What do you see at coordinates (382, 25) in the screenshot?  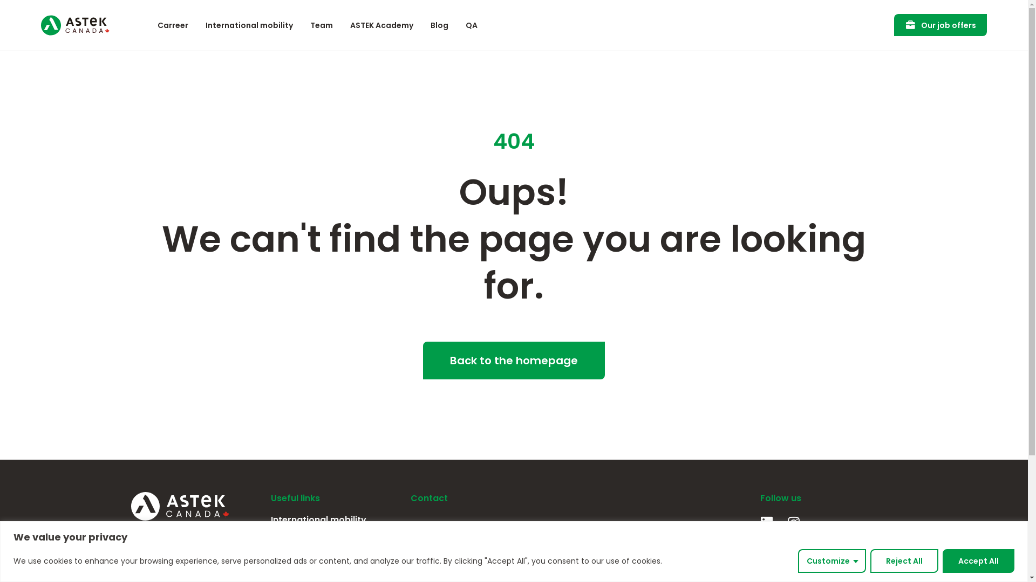 I see `ASTEK Academy` at bounding box center [382, 25].